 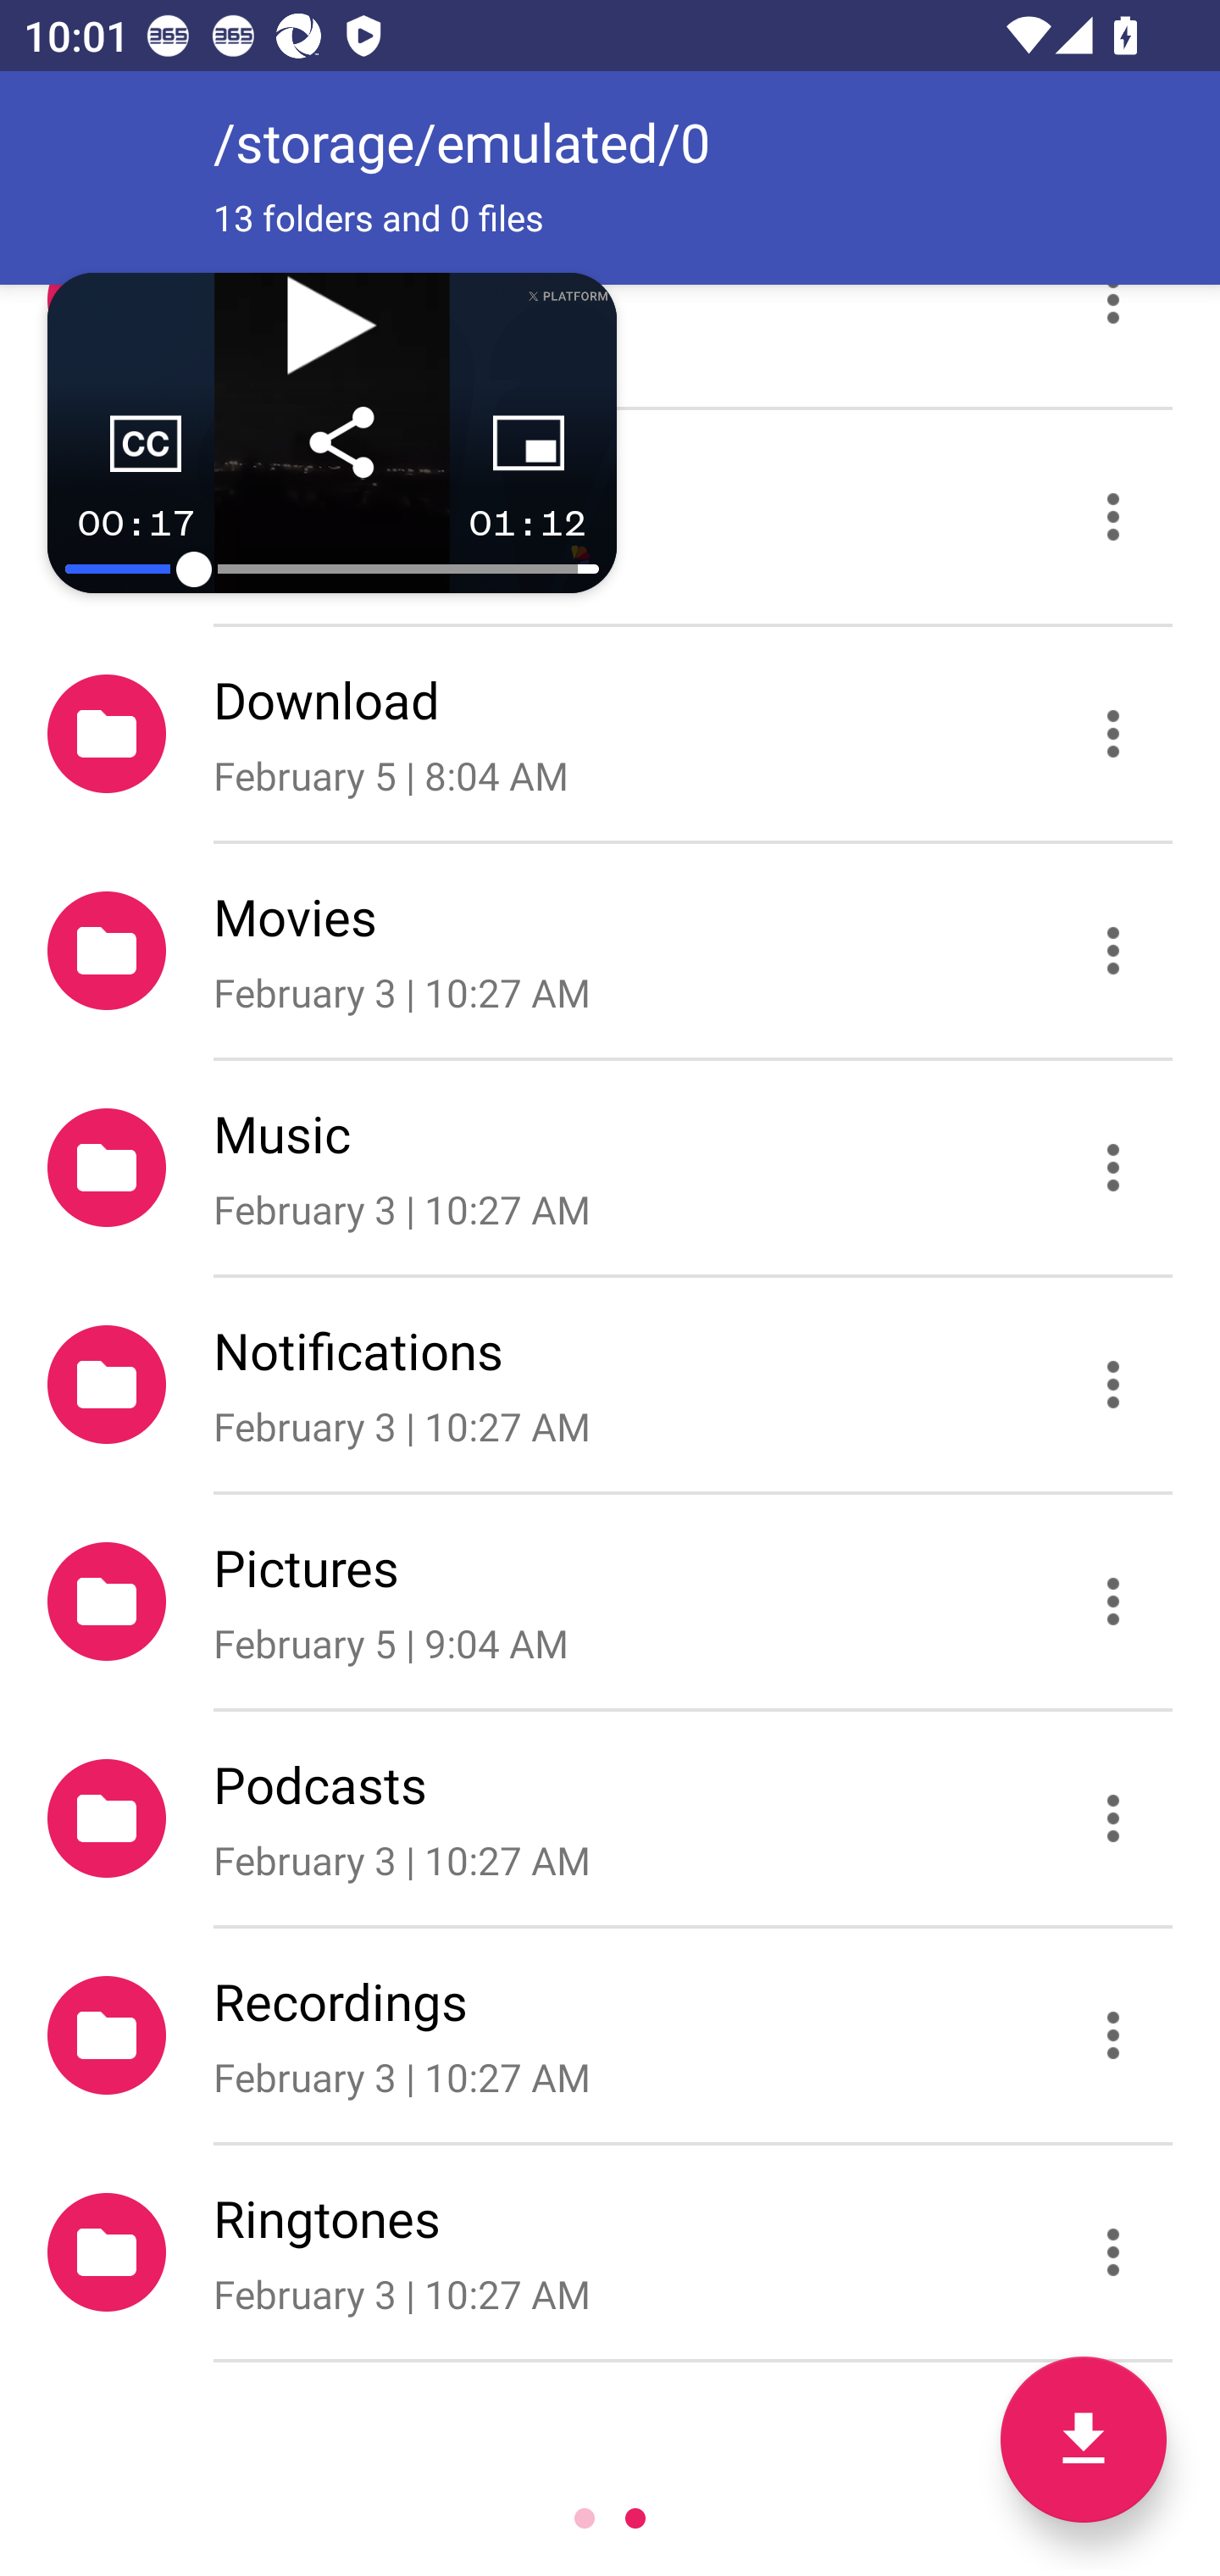 I want to click on Movies February 3 | 10:27 AM, so click(x=610, y=952).